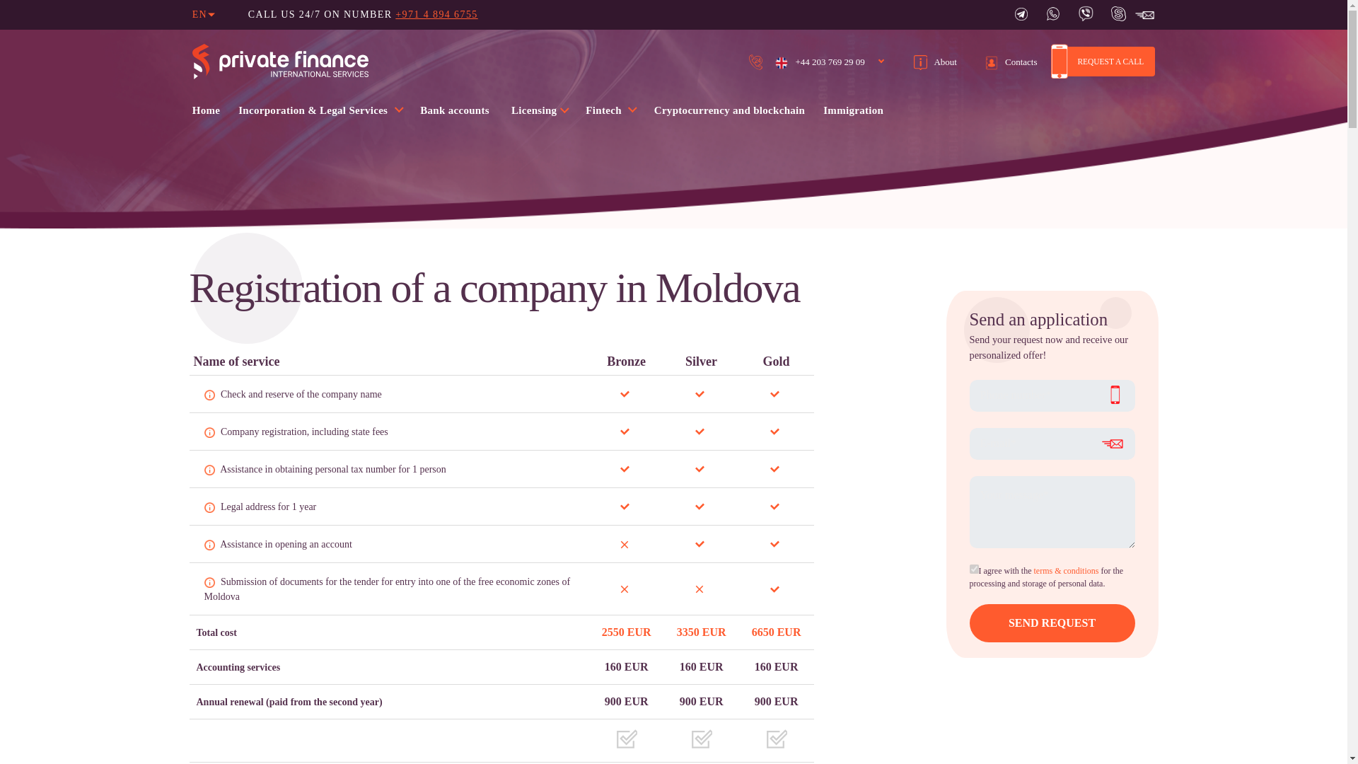  Describe the element at coordinates (454, 110) in the screenshot. I see `Bank accounts` at that location.